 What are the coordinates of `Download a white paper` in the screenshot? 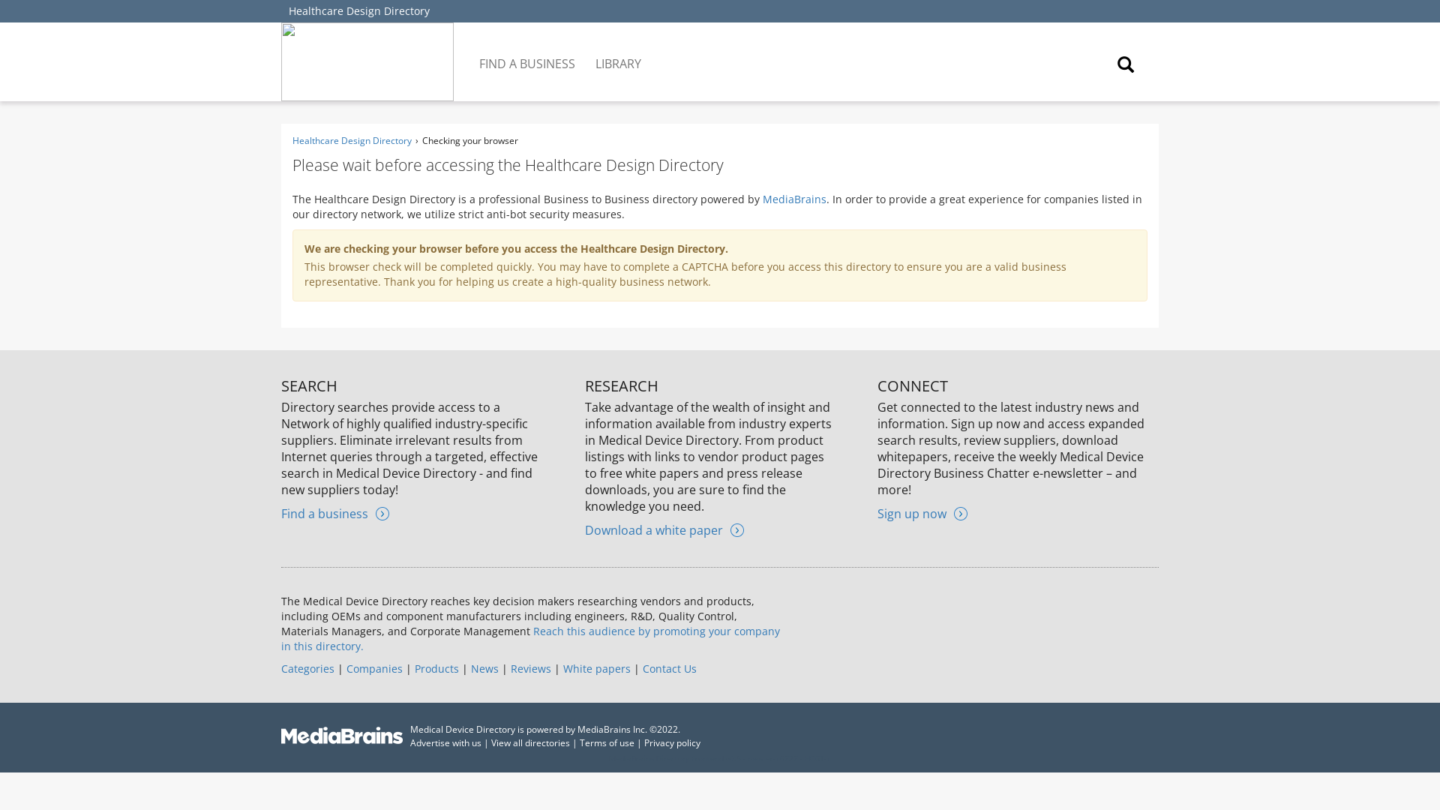 It's located at (664, 529).